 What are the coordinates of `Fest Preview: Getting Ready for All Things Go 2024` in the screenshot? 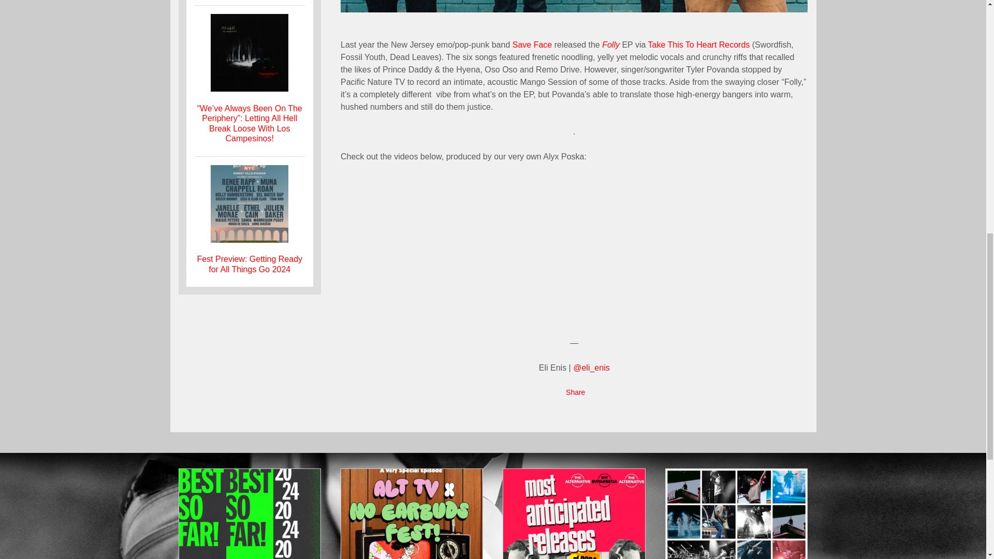 It's located at (250, 264).